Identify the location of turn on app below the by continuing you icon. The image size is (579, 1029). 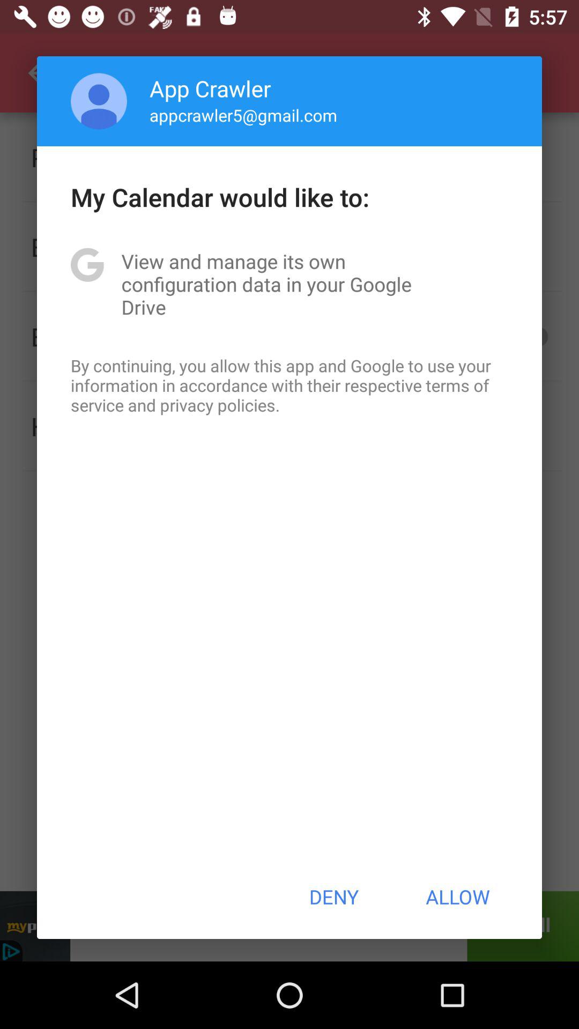
(333, 897).